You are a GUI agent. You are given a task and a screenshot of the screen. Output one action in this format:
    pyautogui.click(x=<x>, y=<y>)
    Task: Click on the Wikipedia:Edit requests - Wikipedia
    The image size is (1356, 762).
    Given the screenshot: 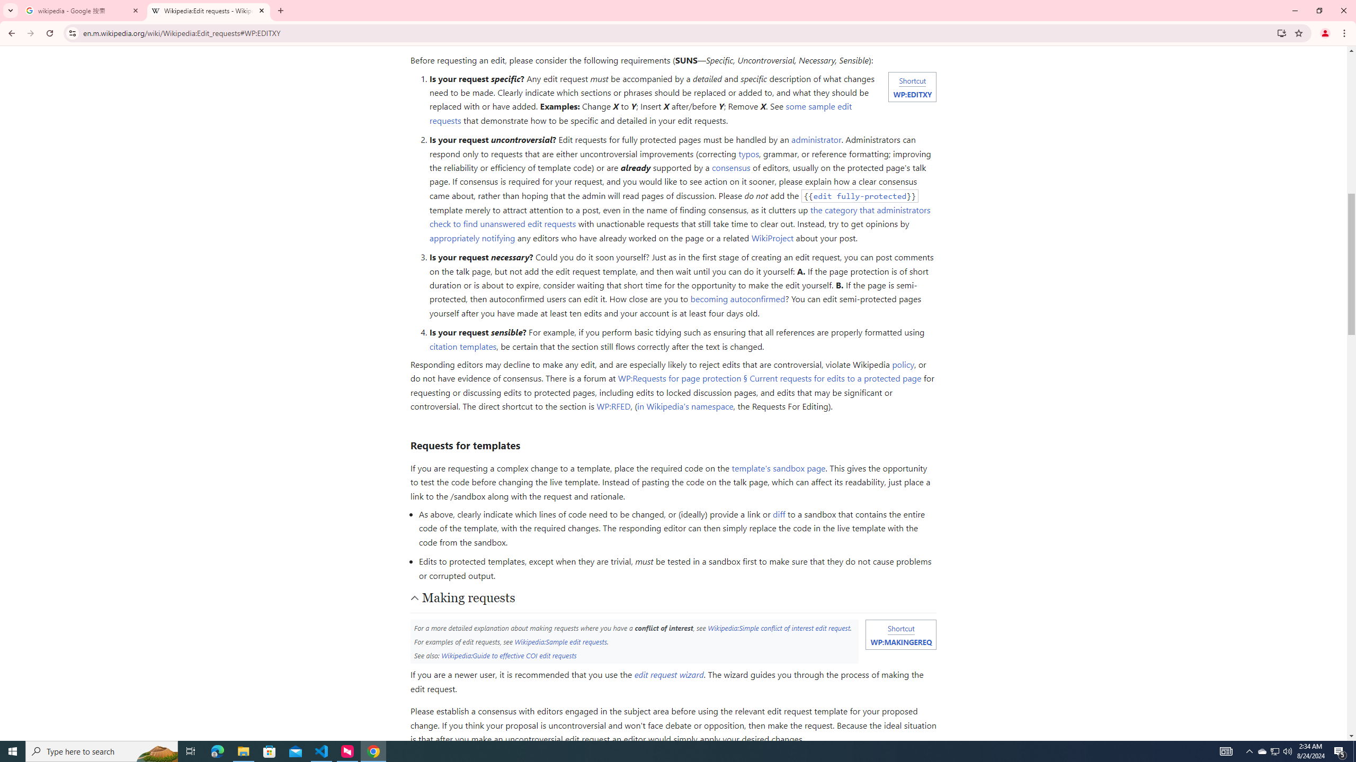 What is the action you would take?
    pyautogui.click(x=209, y=11)
    